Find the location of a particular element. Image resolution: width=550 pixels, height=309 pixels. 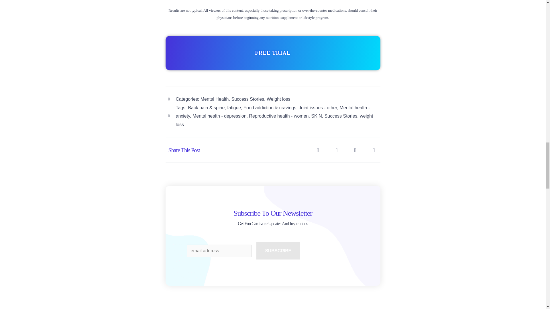

fatigue is located at coordinates (234, 108).